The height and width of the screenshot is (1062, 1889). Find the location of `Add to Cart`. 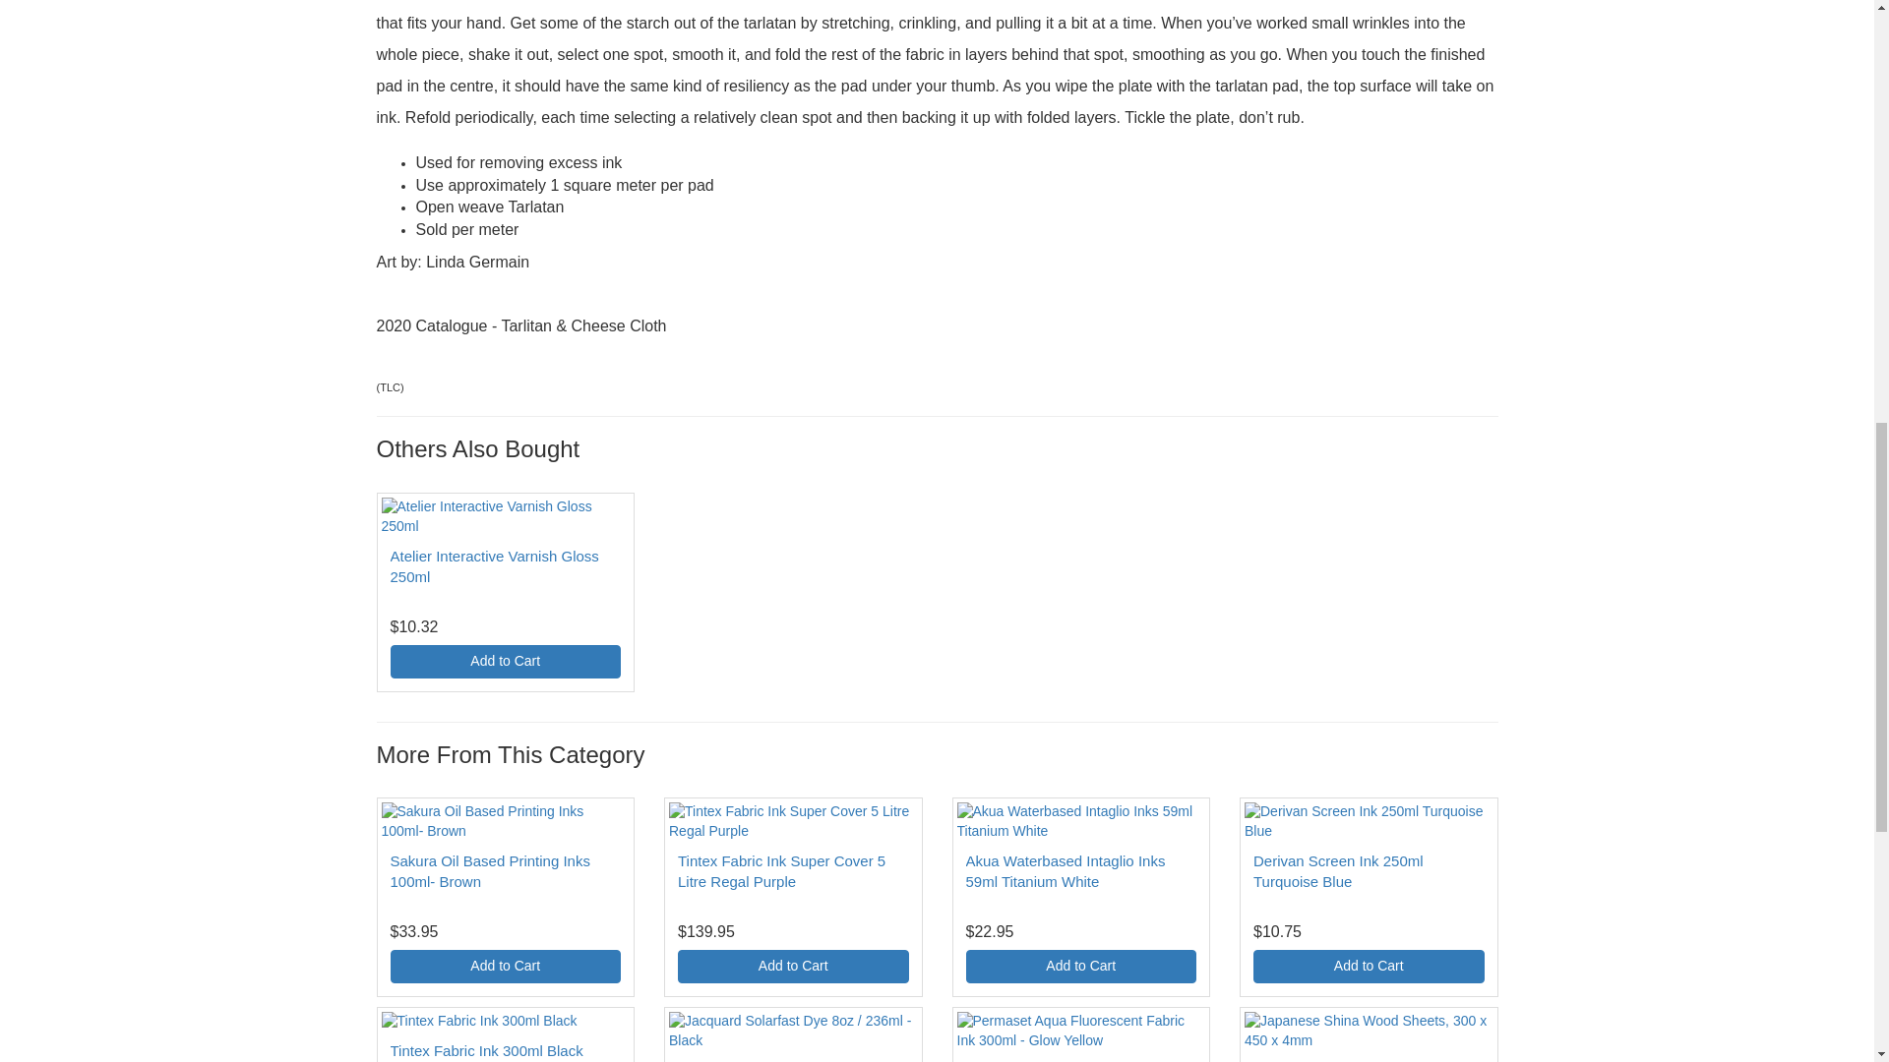

Add to Cart is located at coordinates (505, 966).